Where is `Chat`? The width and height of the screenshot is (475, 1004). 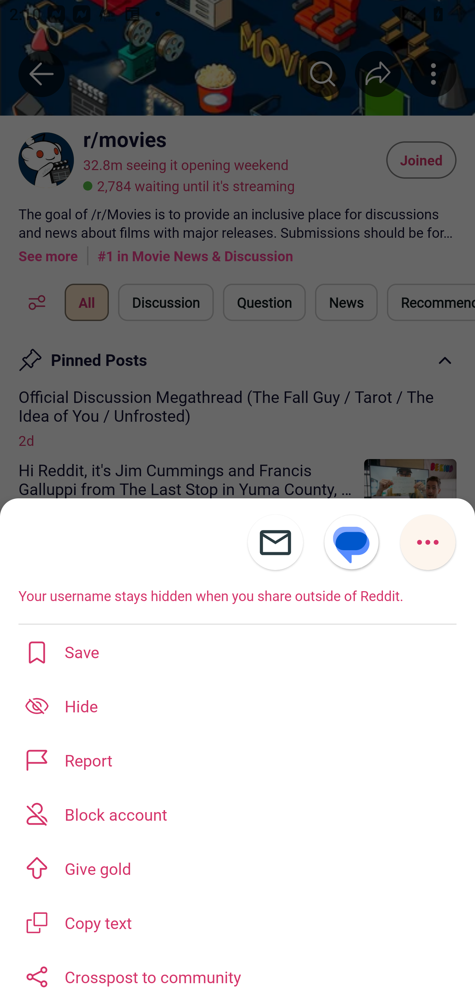 Chat is located at coordinates (330, 974).